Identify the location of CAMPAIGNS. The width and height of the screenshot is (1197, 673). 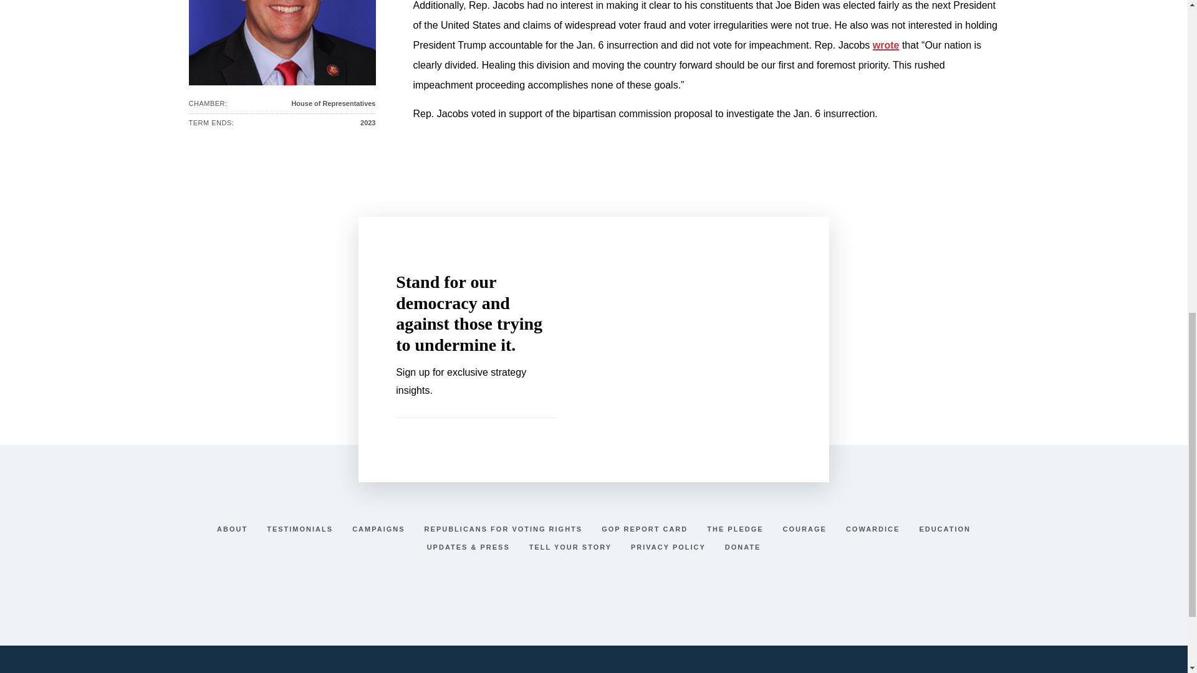
(380, 529).